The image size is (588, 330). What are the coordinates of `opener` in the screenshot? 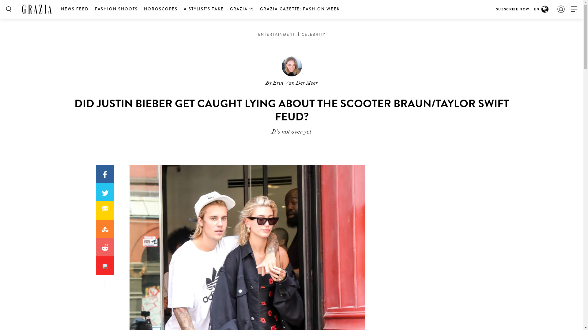 It's located at (574, 9).